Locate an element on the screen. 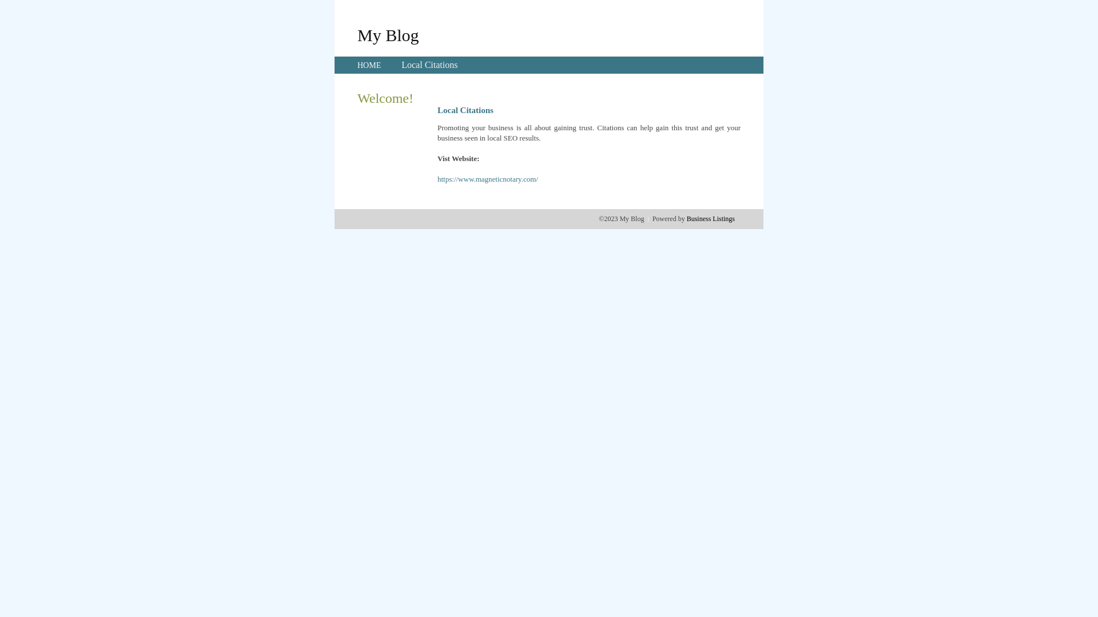 This screenshot has width=1098, height=617. HOME is located at coordinates (369, 65).